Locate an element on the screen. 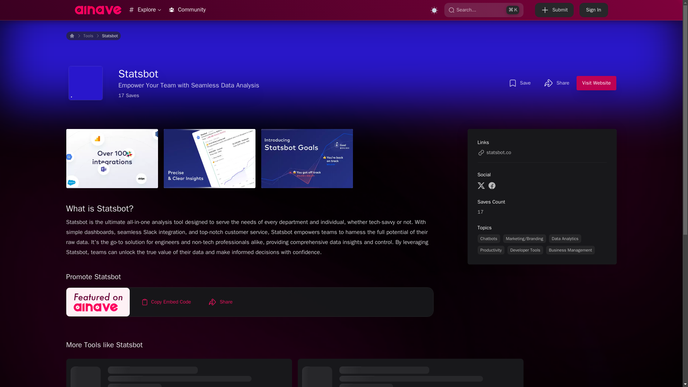 The width and height of the screenshot is (688, 387). Share is located at coordinates (220, 302).